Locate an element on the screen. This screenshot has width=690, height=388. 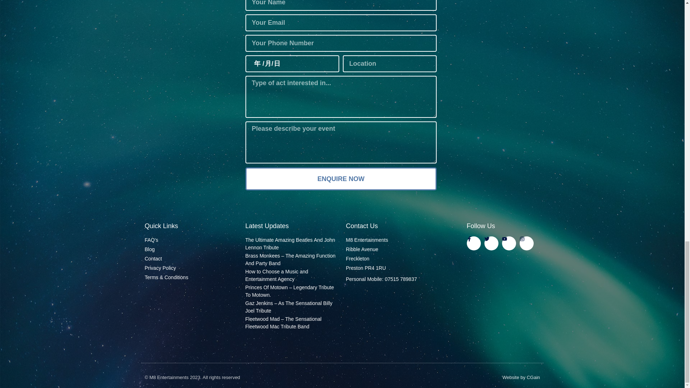
How to Choose a Music and Entertainment Agency is located at coordinates (276, 275).